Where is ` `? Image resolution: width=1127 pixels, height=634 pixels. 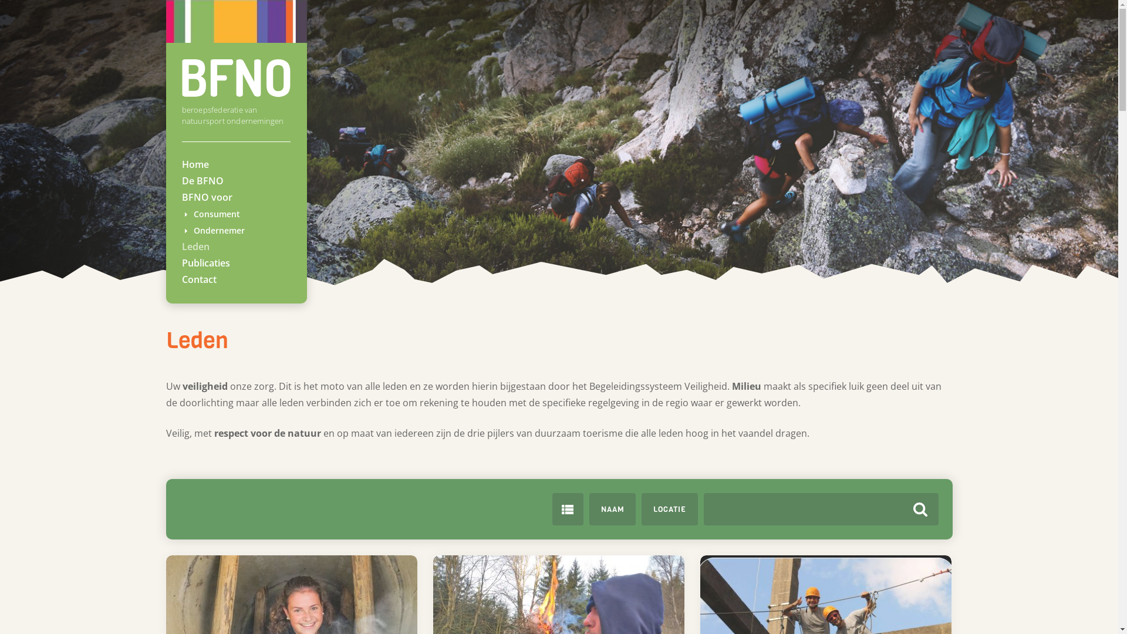
  is located at coordinates (568, 510).